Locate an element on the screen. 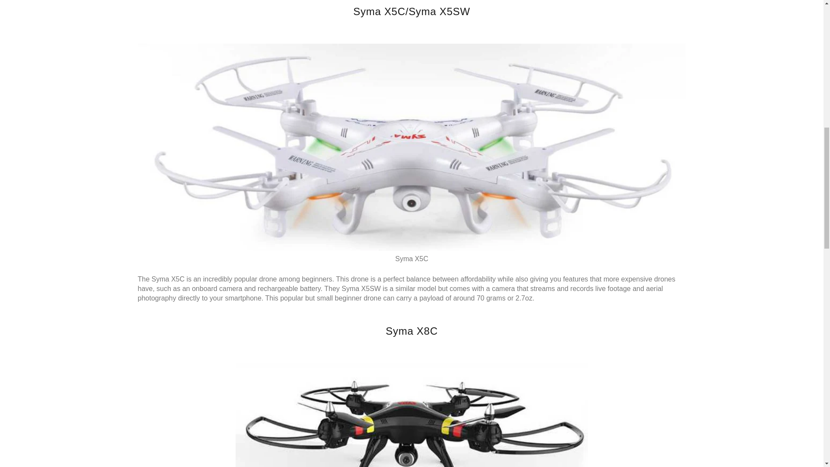 This screenshot has width=830, height=467. Syma X8C is located at coordinates (412, 415).